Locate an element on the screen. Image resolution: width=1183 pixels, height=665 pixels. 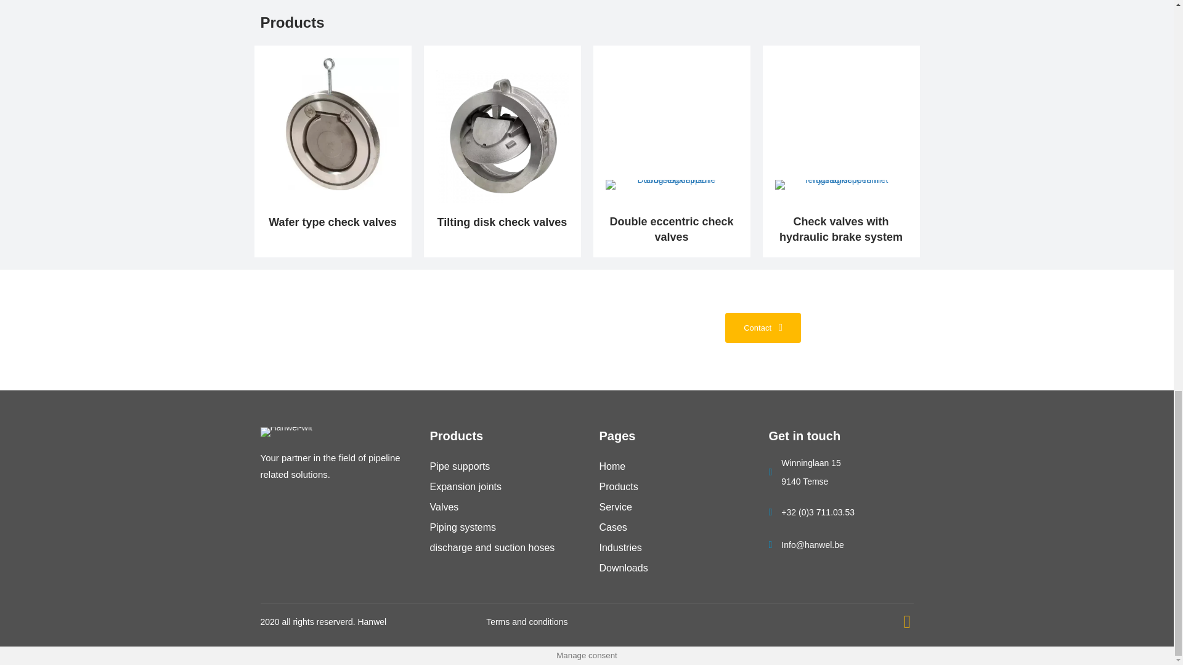
Double eccentric check valves is located at coordinates (671, 229).